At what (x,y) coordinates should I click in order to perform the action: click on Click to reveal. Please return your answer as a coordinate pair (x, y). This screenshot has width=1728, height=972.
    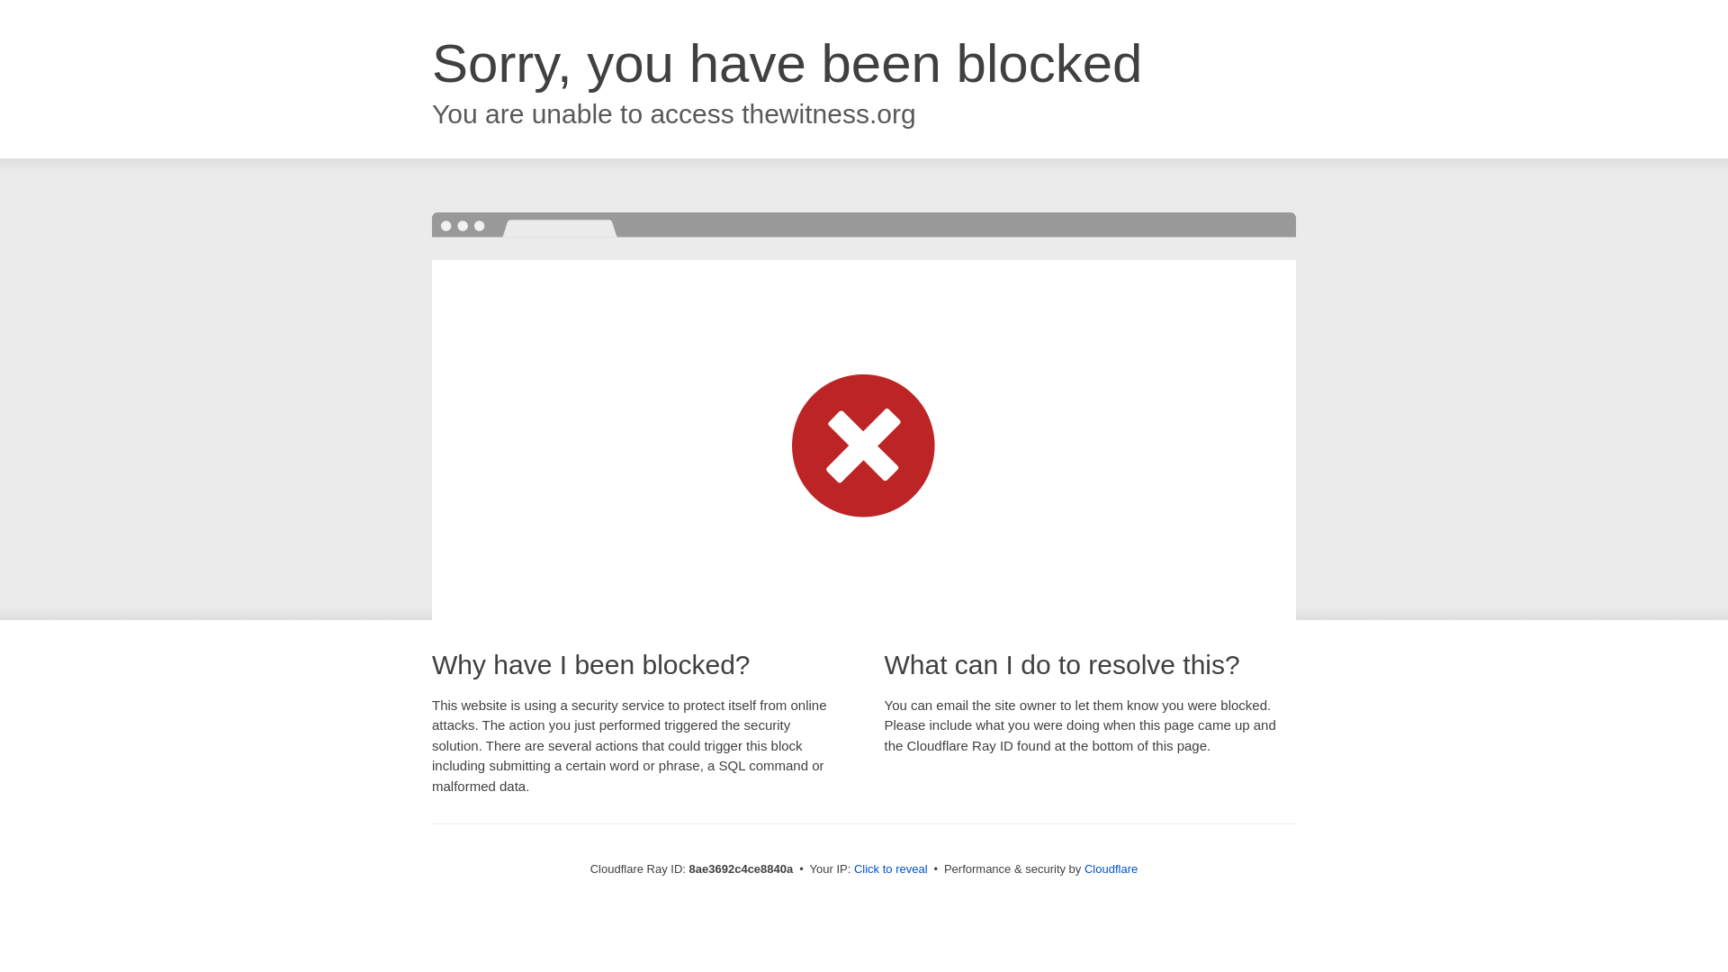
    Looking at the image, I should click on (891, 869).